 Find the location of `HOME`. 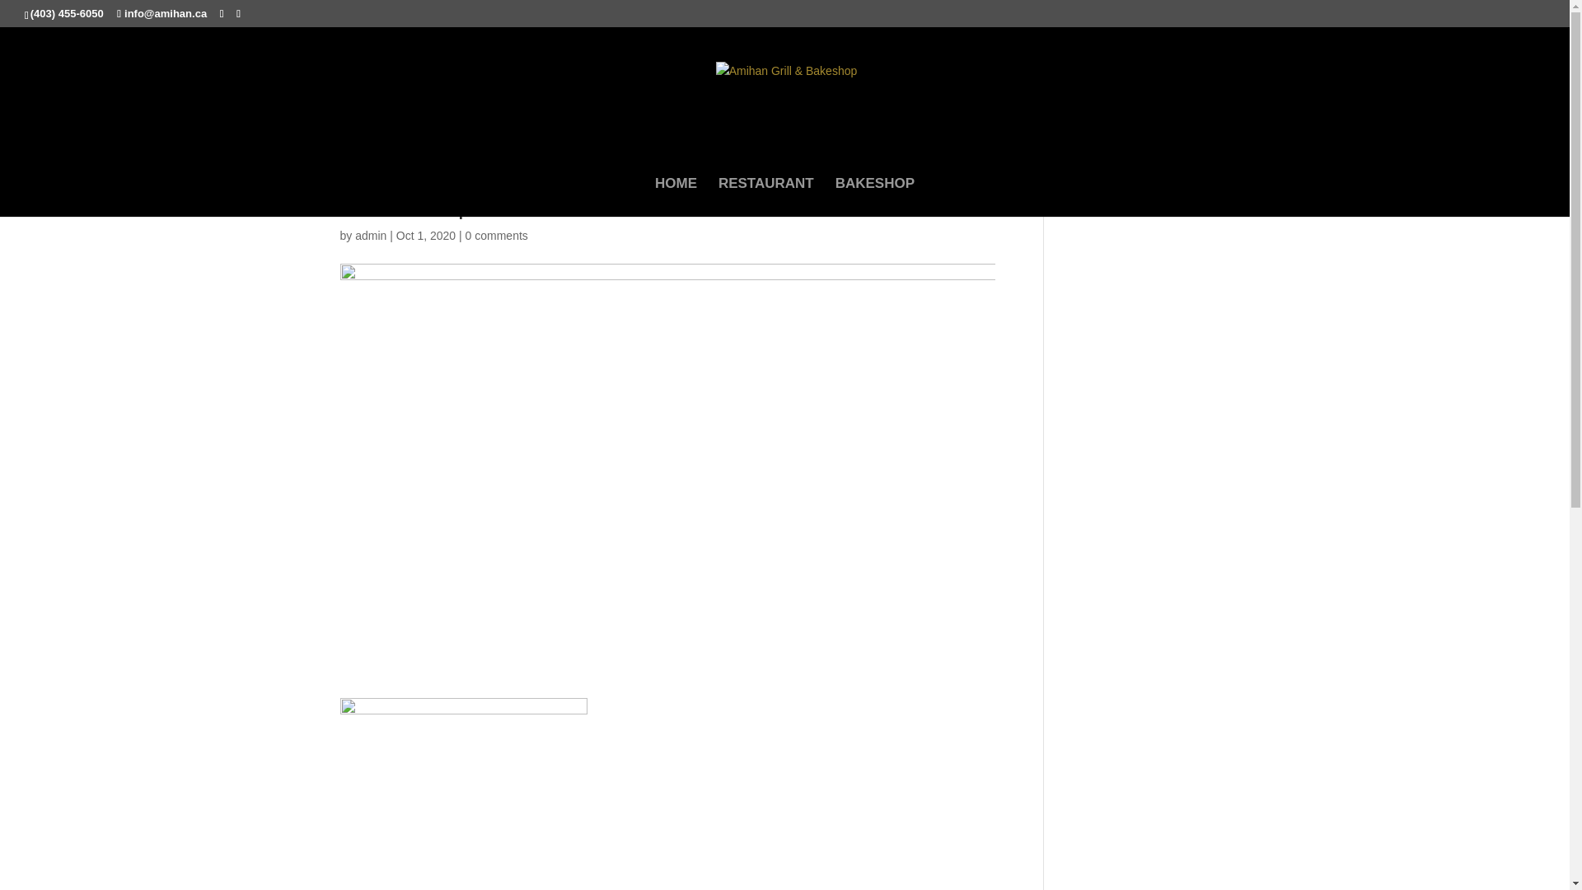

HOME is located at coordinates (676, 198).